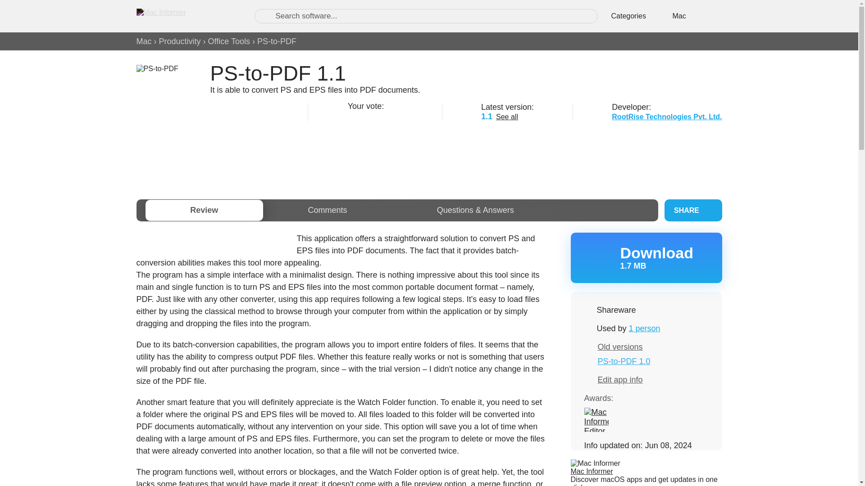  I want to click on Editors' choice award, so click(596, 420).